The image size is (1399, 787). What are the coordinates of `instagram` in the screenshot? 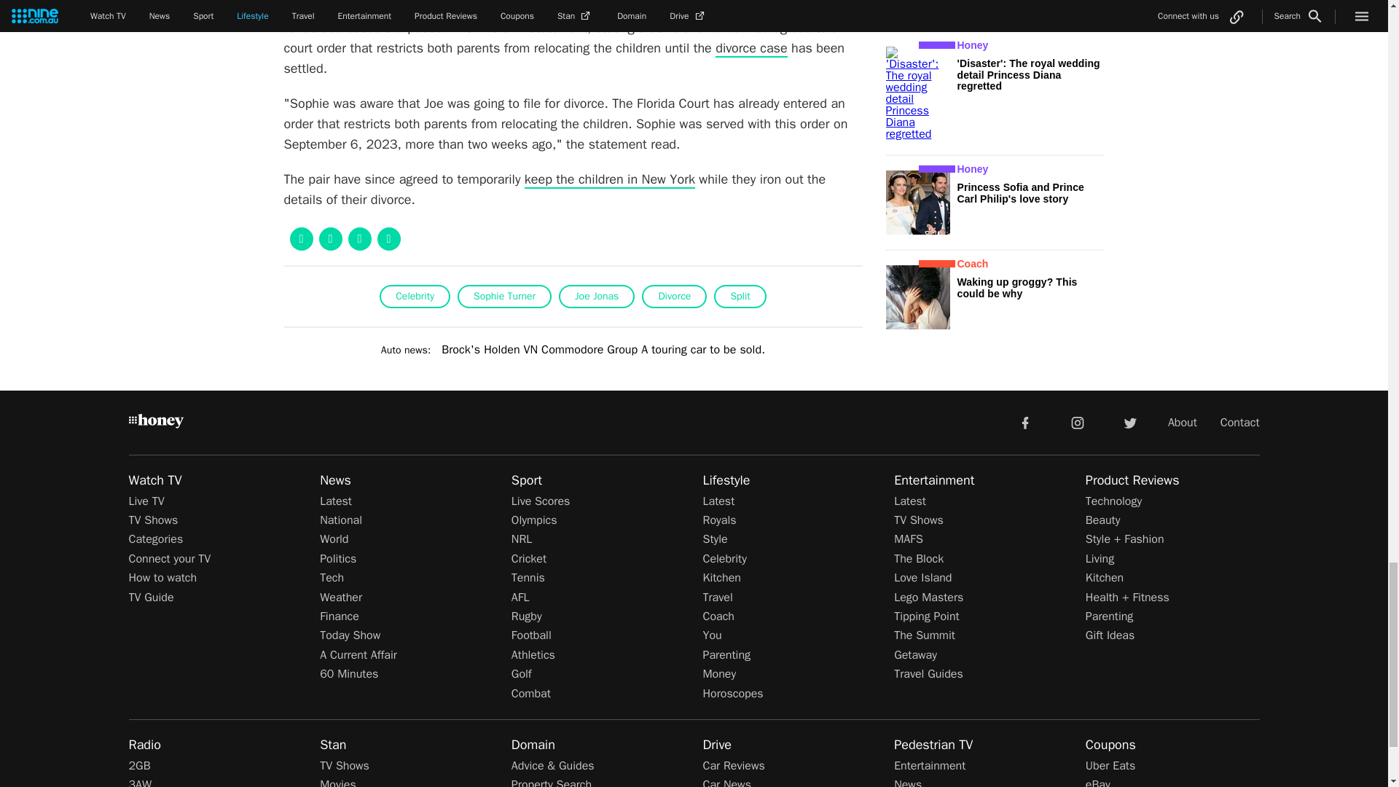 It's located at (1078, 422).